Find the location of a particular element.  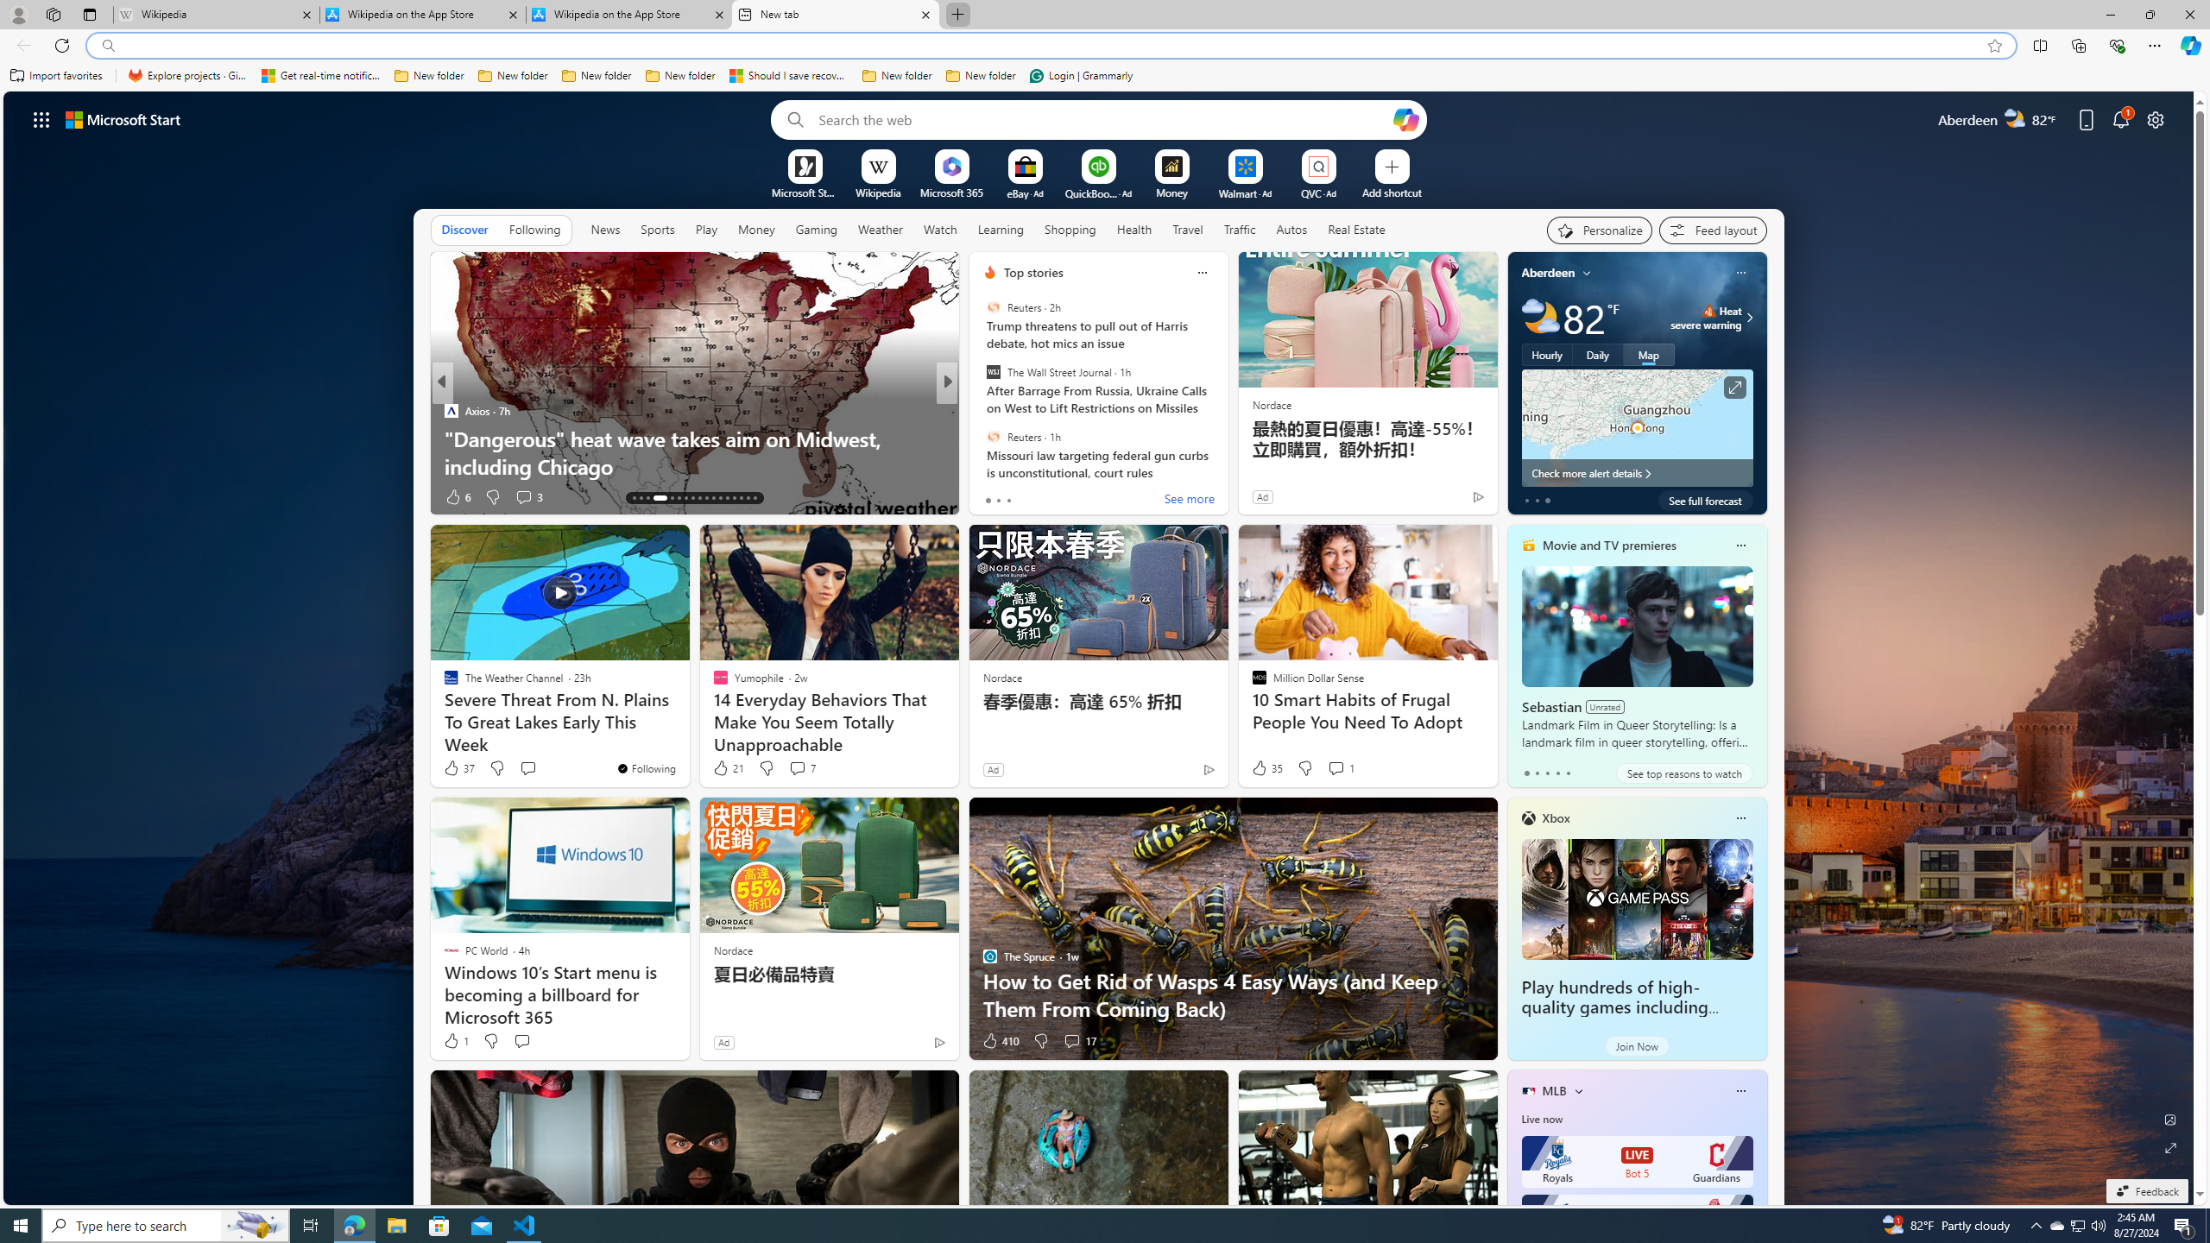

AutomationID: tab-24 is located at coordinates (720, 498).